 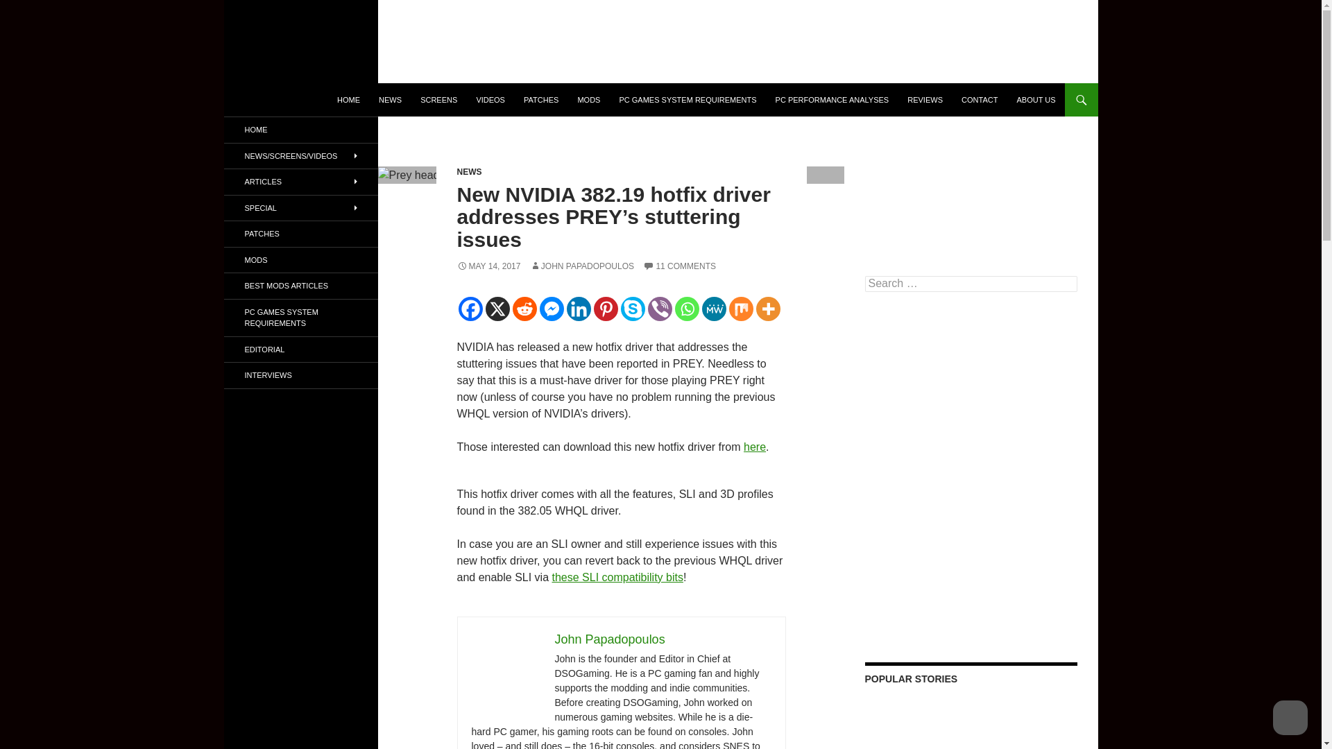 I want to click on MAY 14, 2017, so click(x=488, y=266).